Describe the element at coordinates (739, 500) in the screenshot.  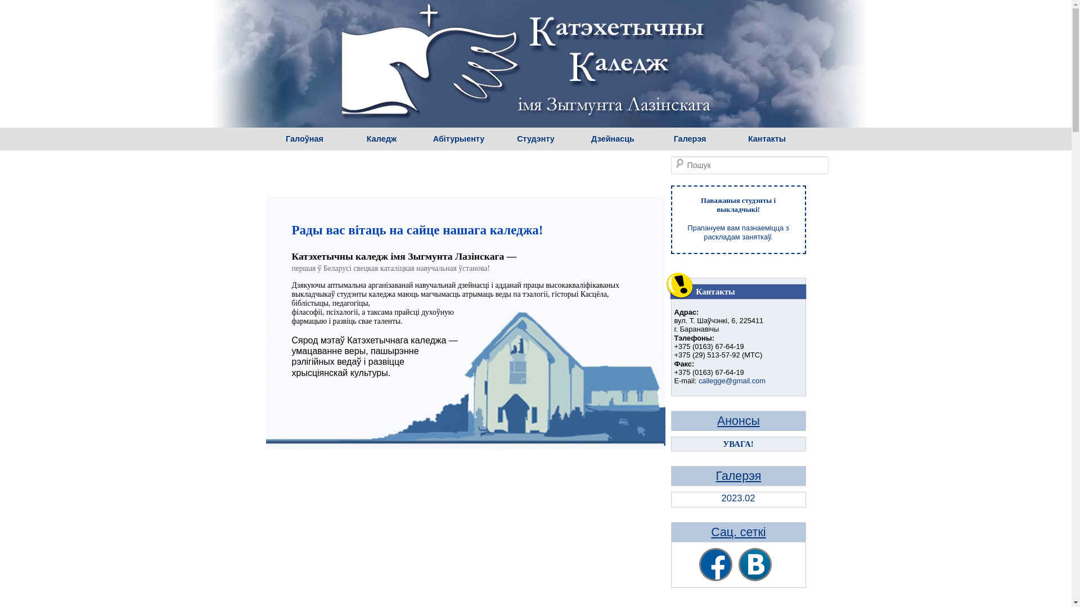
I see `2023.02` at that location.